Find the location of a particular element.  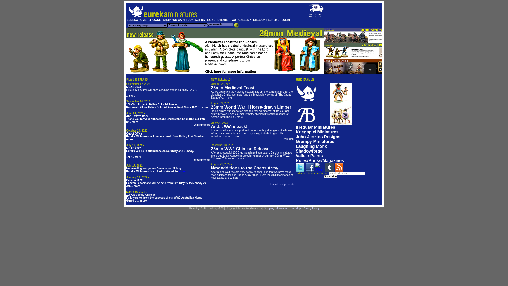

MOAB 2023 is located at coordinates (134, 87).